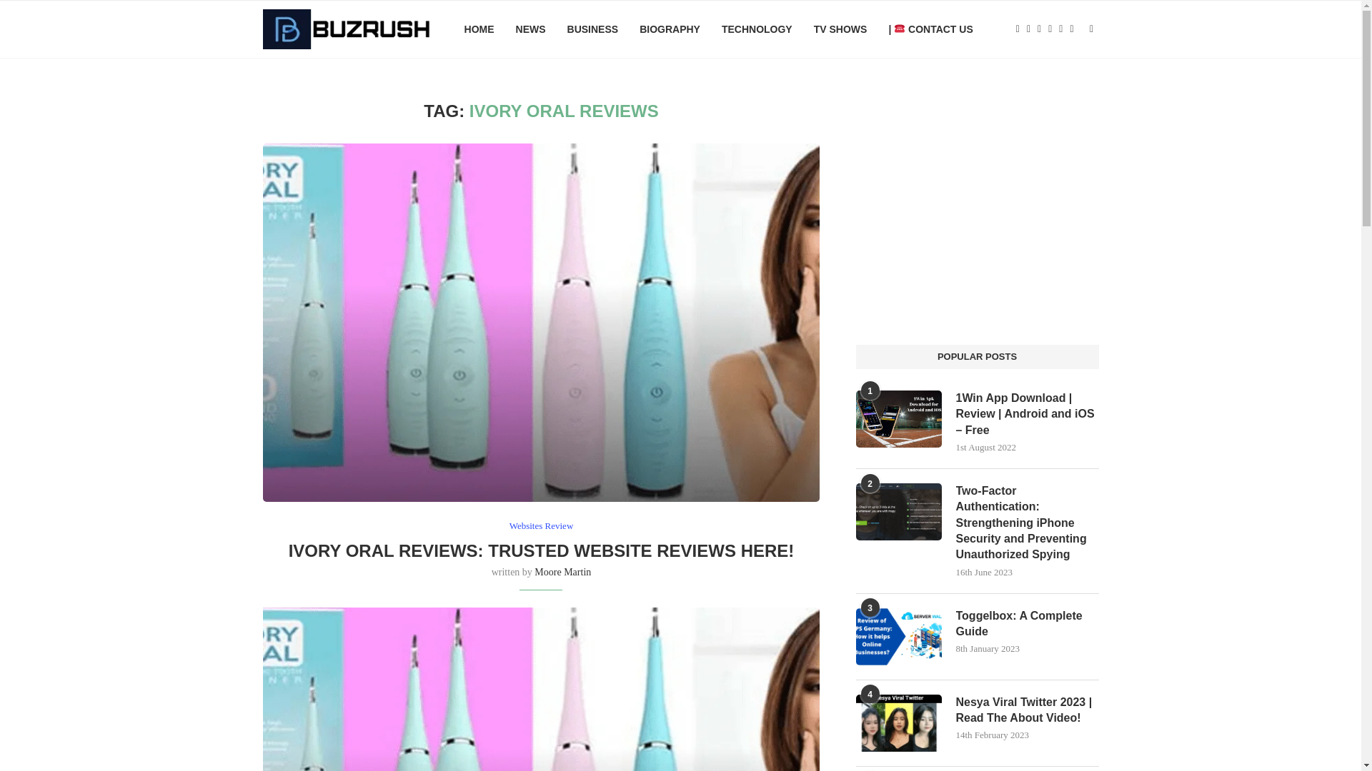 The width and height of the screenshot is (1372, 771). Describe the element at coordinates (757, 29) in the screenshot. I see `TECHNOLOGY` at that location.